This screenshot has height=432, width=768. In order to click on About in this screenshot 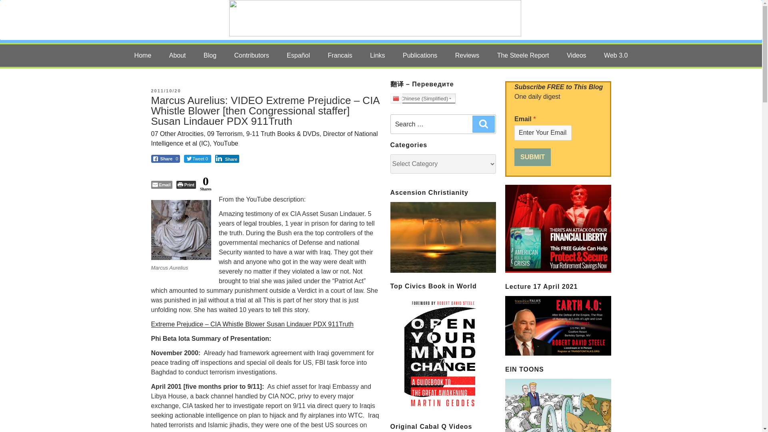, I will do `click(178, 56)`.